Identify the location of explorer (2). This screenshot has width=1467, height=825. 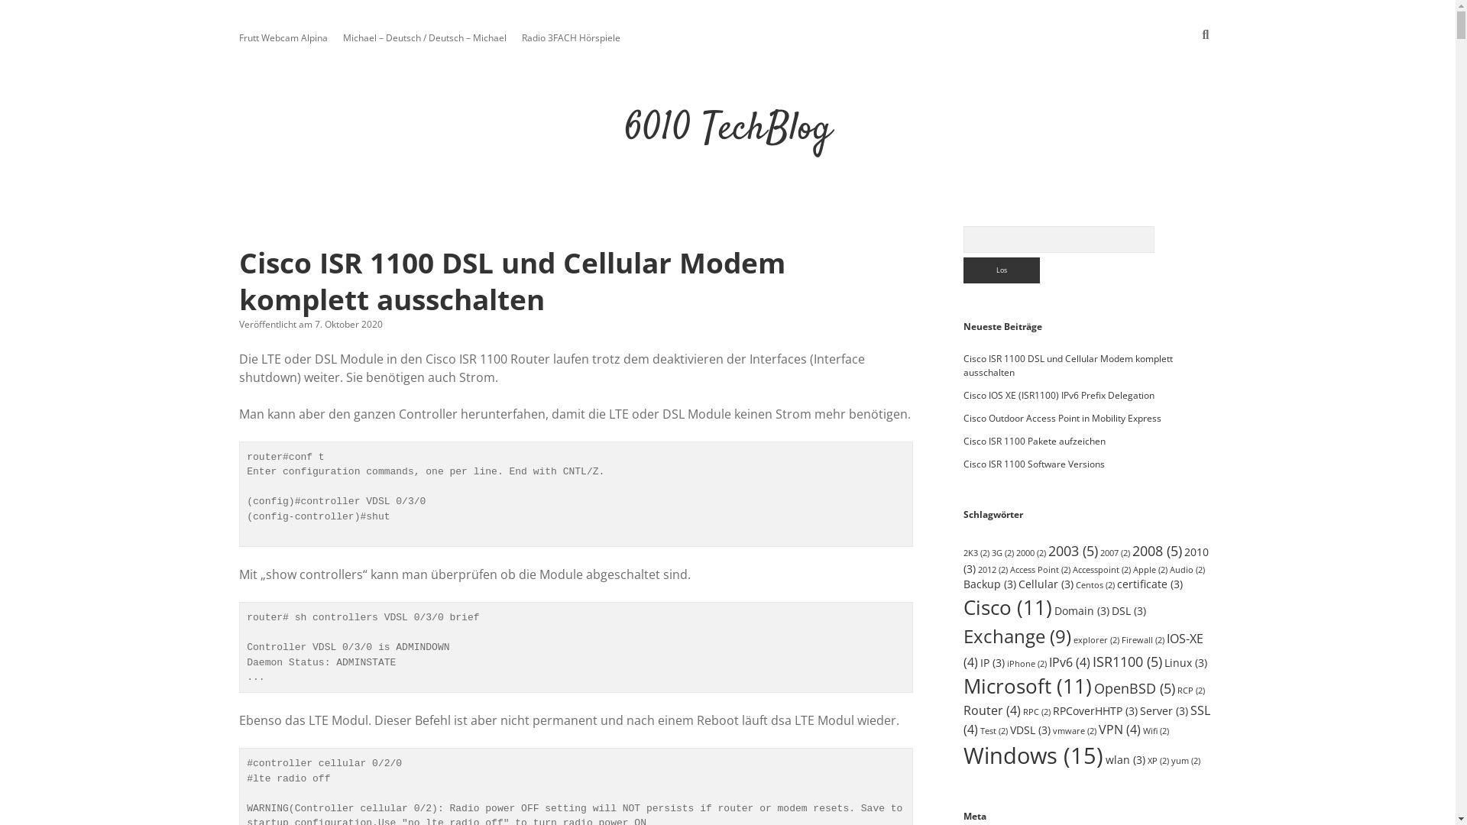
(1096, 640).